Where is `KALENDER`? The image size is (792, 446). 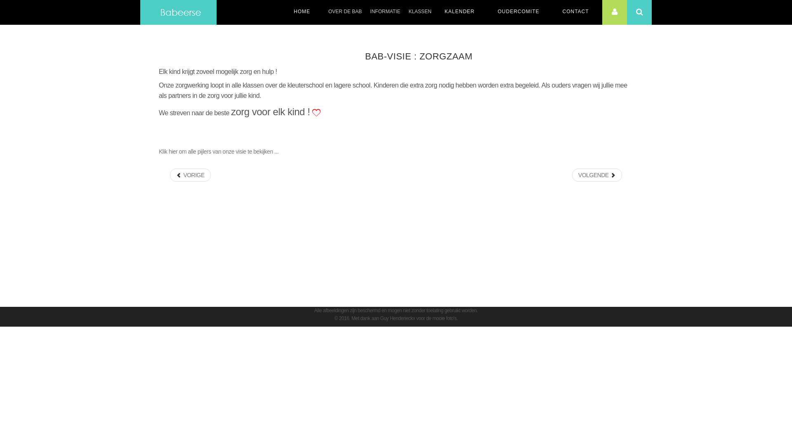 KALENDER is located at coordinates (460, 11).